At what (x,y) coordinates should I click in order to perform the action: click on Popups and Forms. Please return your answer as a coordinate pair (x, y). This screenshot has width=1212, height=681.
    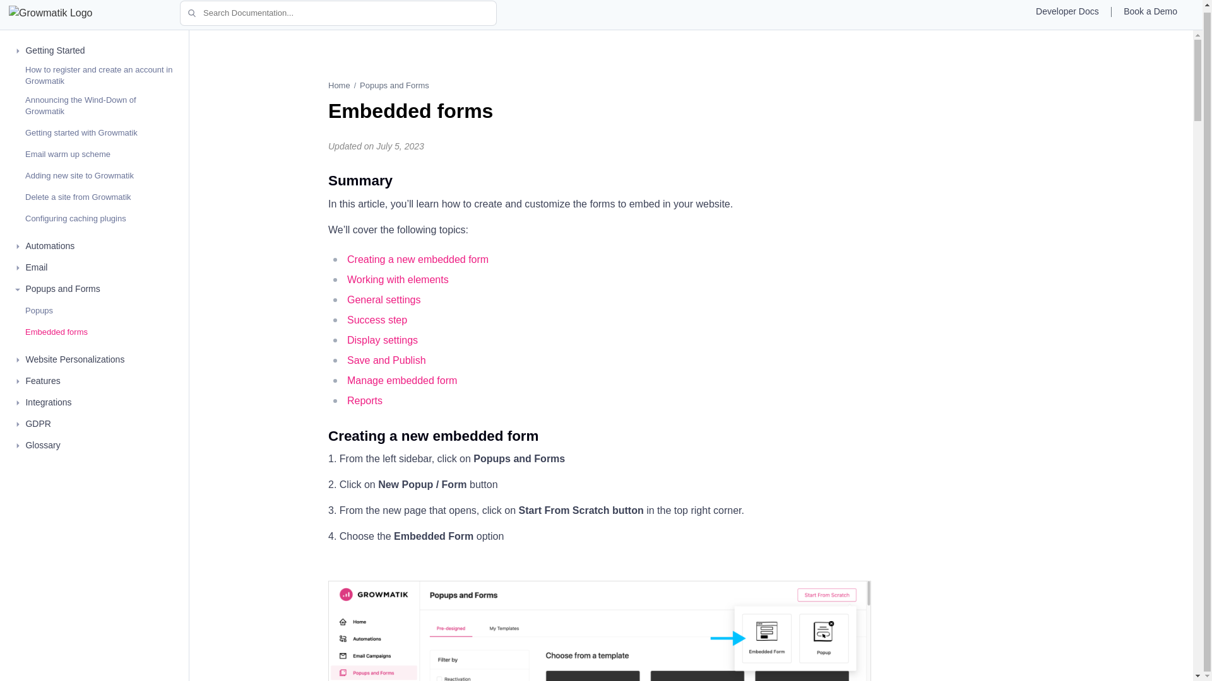
    Looking at the image, I should click on (62, 289).